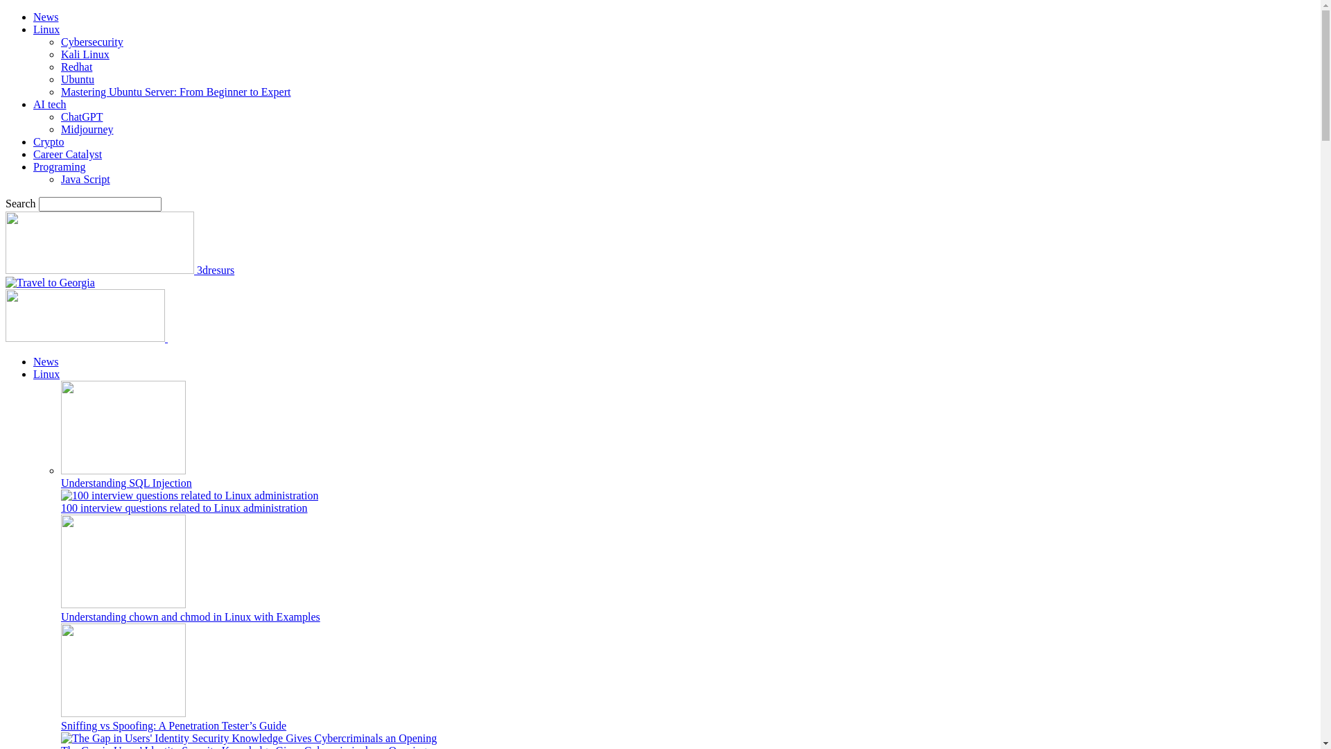 The width and height of the screenshot is (1331, 749). Describe the element at coordinates (176, 92) in the screenshot. I see `Mastering Ubuntu Server: From Beginner to Expert` at that location.